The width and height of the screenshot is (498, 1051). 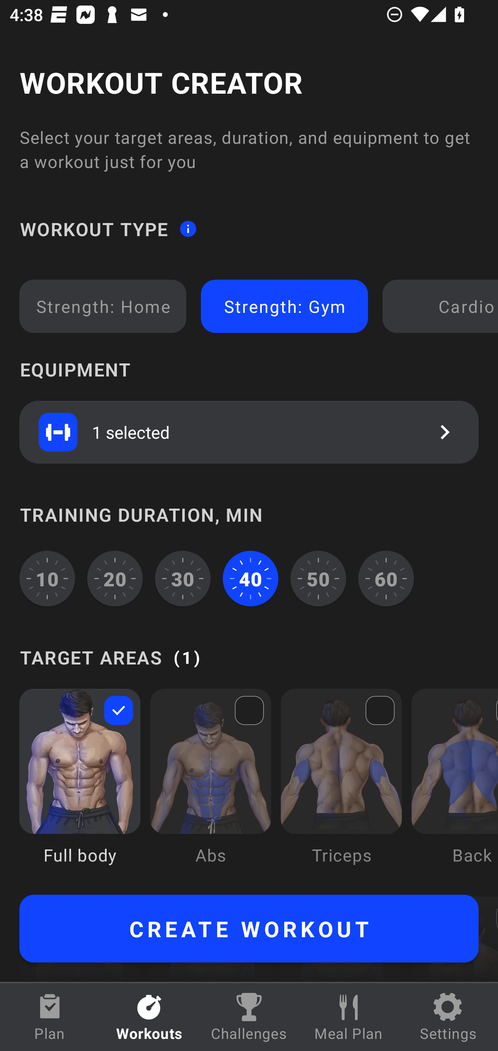 I want to click on 10, so click(x=47, y=578).